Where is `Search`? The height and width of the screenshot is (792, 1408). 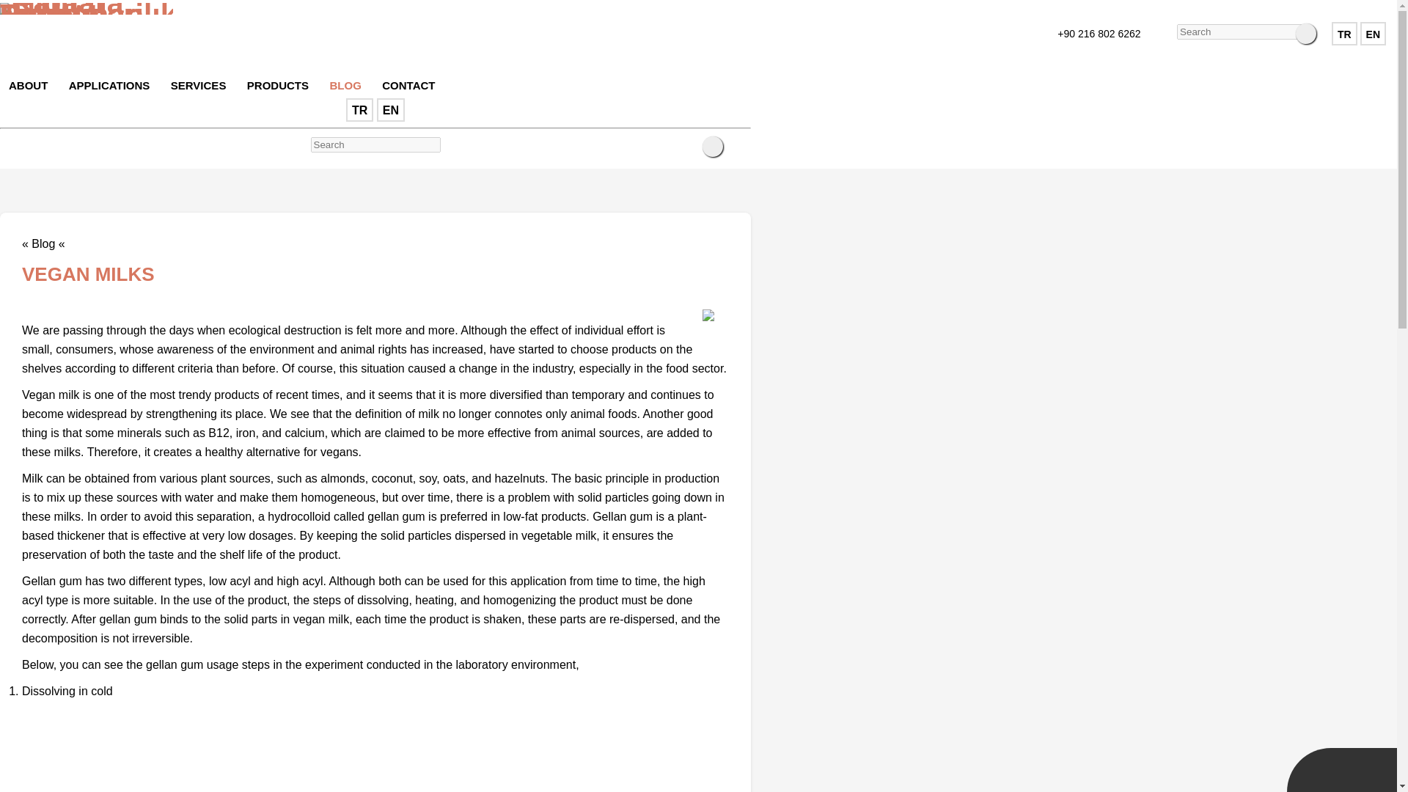
Search is located at coordinates (1305, 34).